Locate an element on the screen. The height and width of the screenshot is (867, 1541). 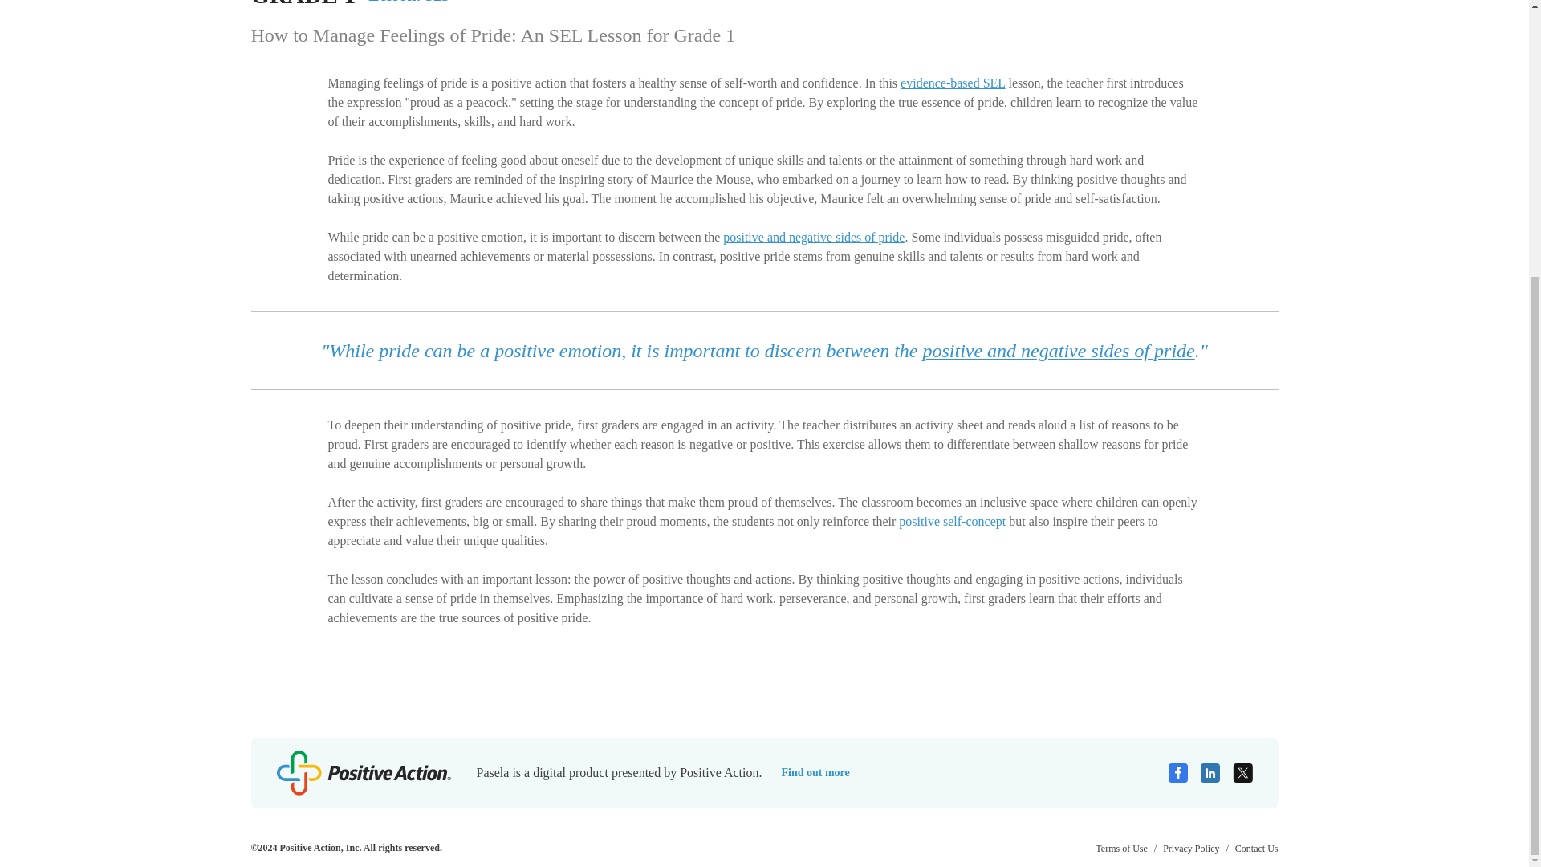
evidence-based SEL is located at coordinates (952, 83).